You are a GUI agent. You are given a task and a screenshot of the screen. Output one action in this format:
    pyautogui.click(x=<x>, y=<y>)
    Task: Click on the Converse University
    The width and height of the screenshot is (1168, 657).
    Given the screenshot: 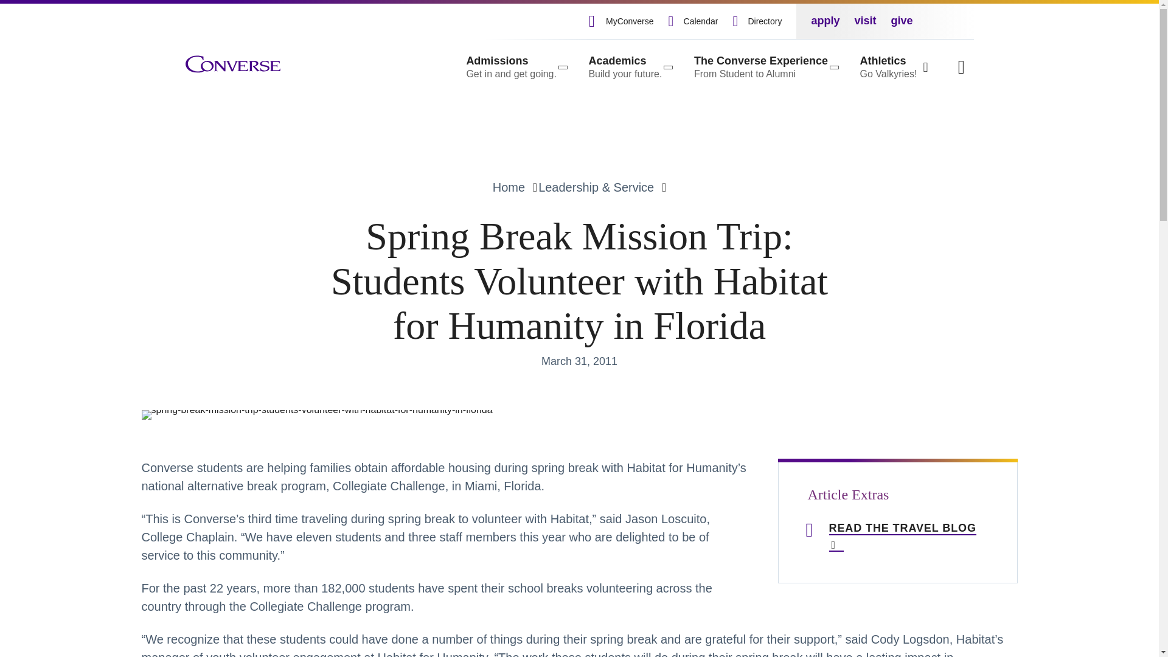 What is the action you would take?
    pyautogui.click(x=232, y=64)
    